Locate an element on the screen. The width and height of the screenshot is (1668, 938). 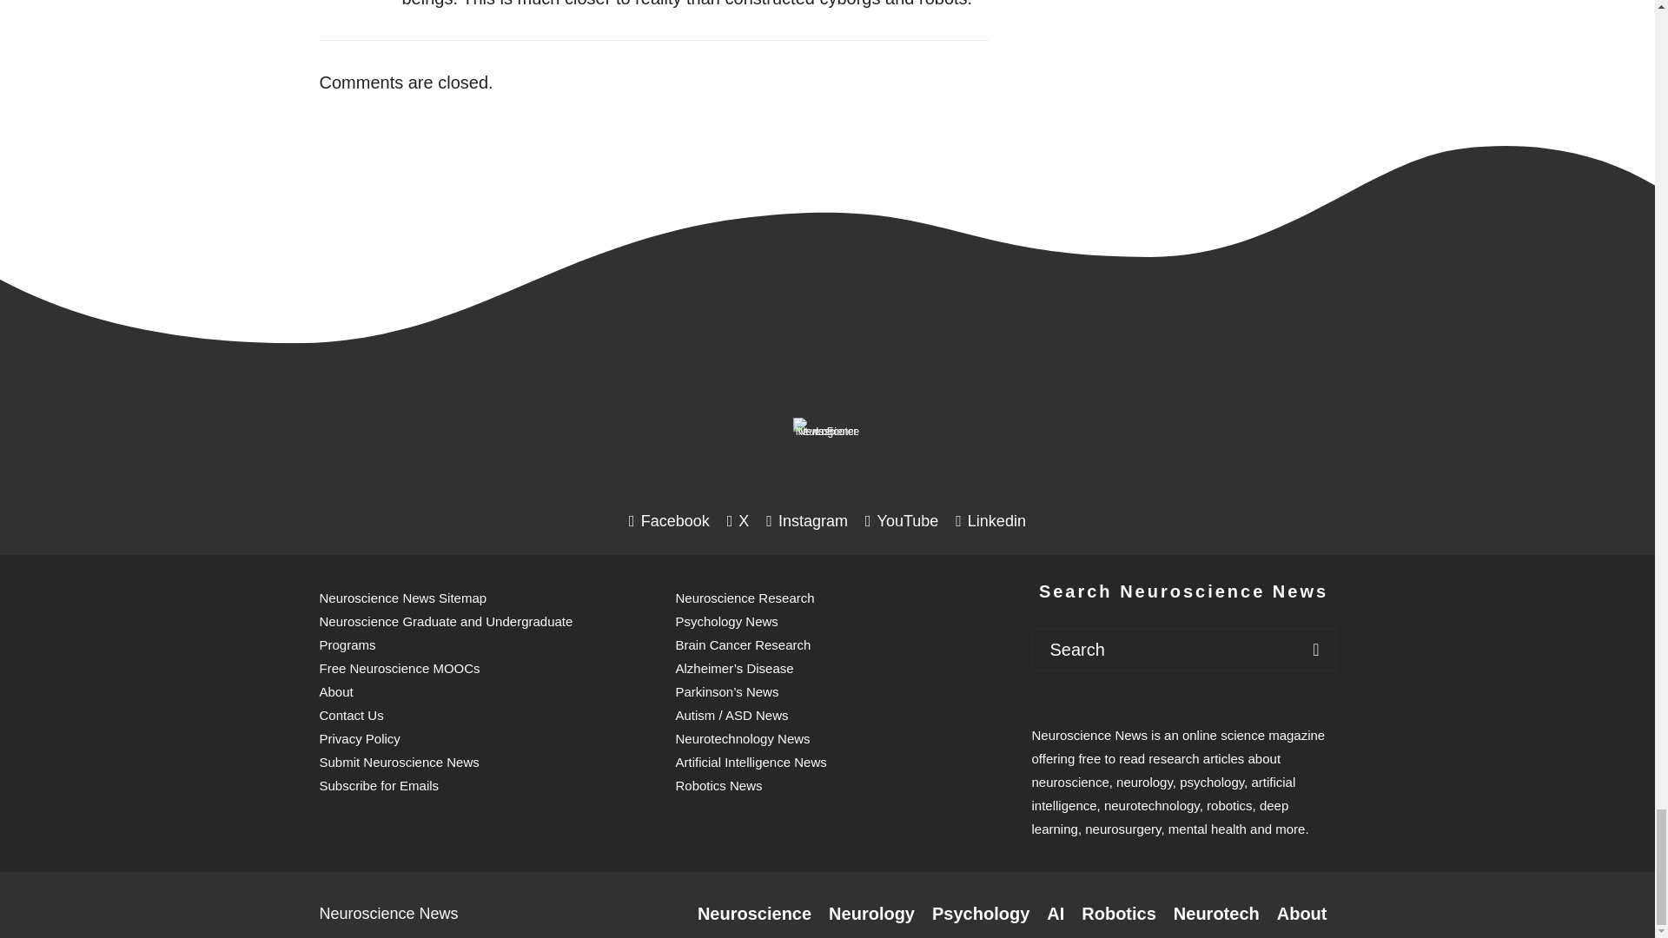
Neuroscience Research is located at coordinates (754, 914).